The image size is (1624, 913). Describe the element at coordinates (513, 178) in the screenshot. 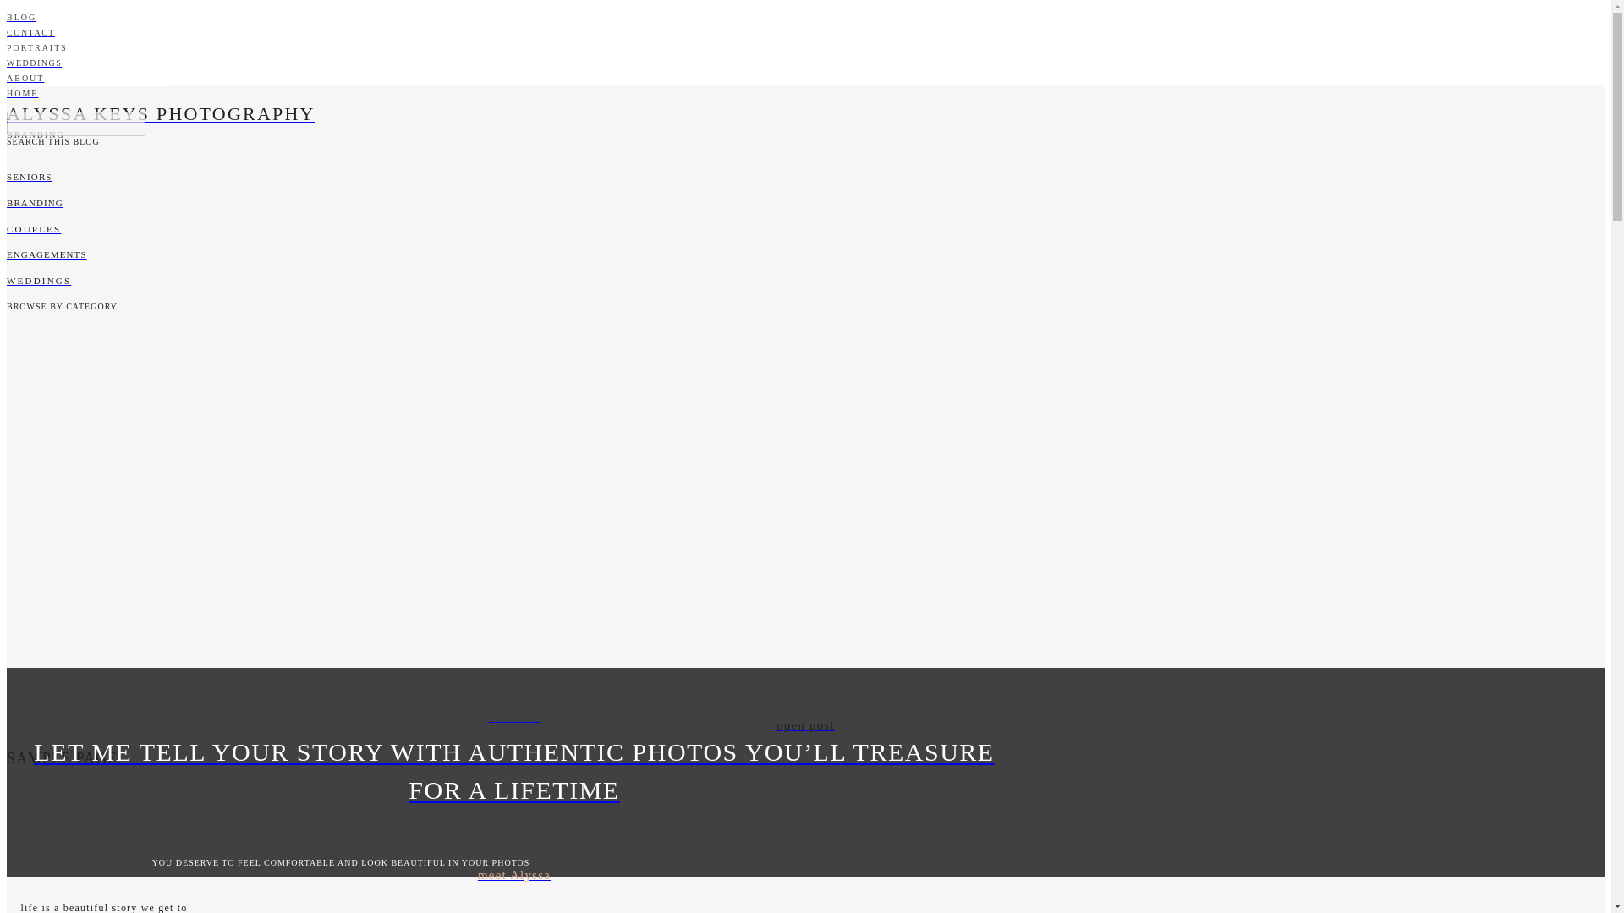

I see `SENIORS` at that location.